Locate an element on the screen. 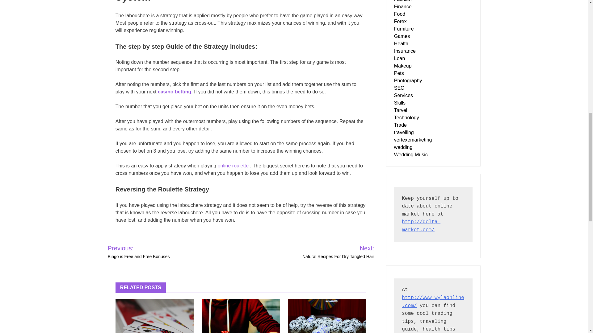 This screenshot has width=593, height=333. Previous: Bingo is Free and Free Bonuses is located at coordinates (152, 252).